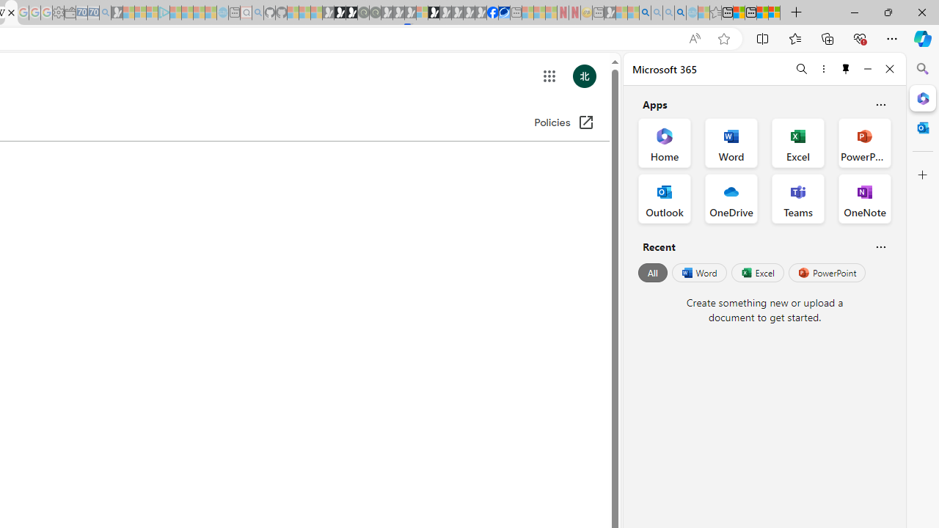 This screenshot has height=528, width=939. I want to click on MSN - Sleeping, so click(610, 13).